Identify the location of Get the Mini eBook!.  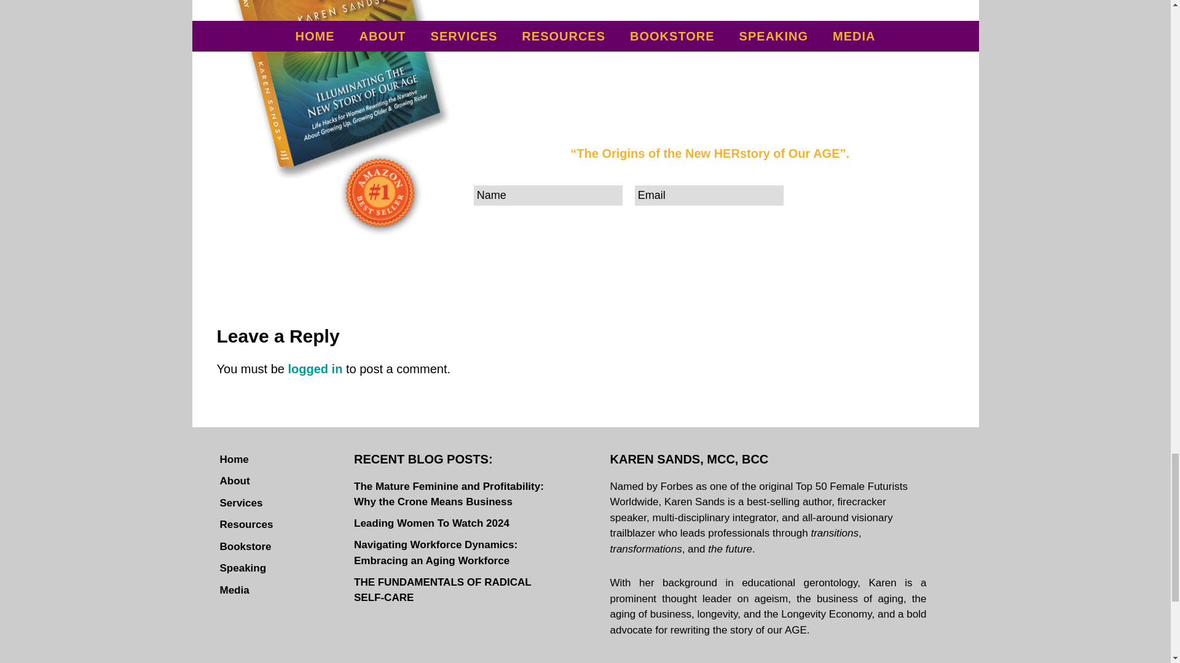
(873, 194).